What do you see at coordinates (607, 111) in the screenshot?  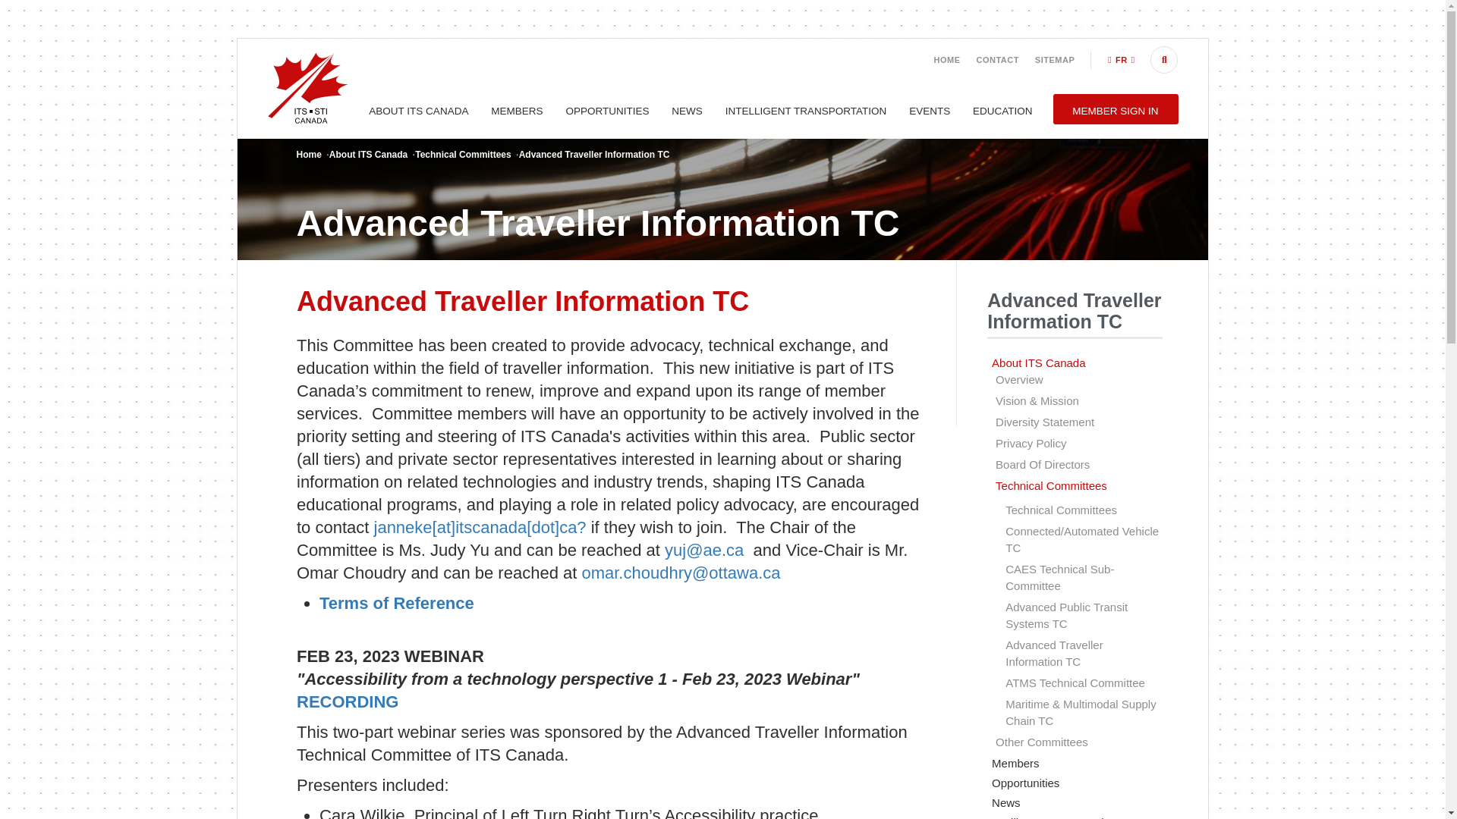 I see `OPPORTUNITIES` at bounding box center [607, 111].